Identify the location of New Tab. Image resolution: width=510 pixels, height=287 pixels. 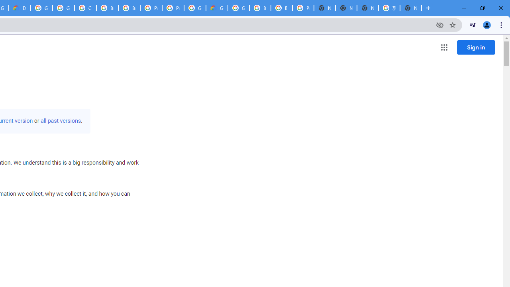
(325, 8).